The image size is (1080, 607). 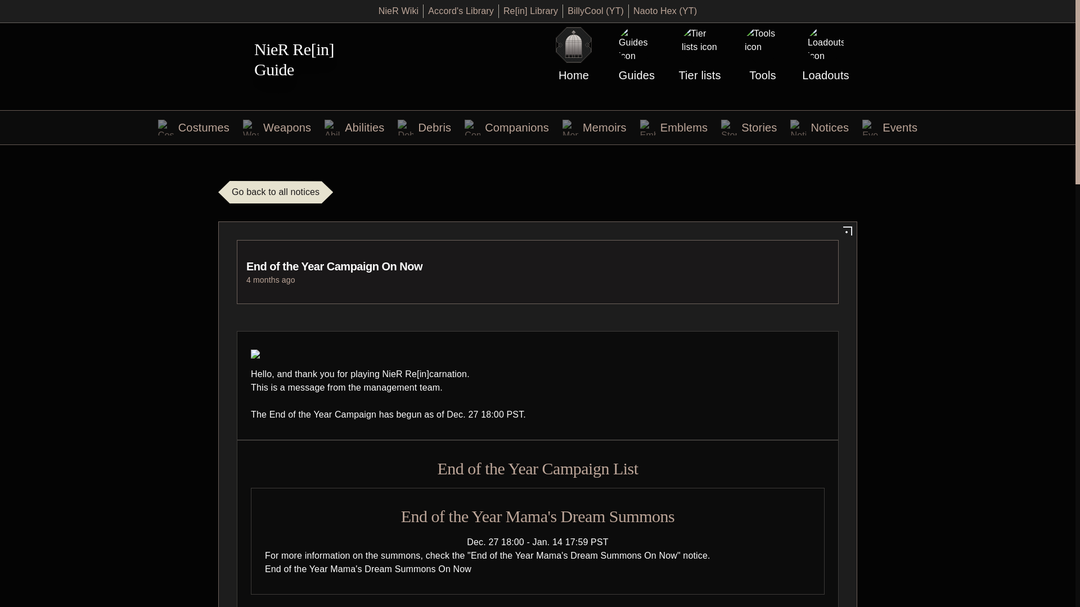 I want to click on Costumes, so click(x=193, y=127).